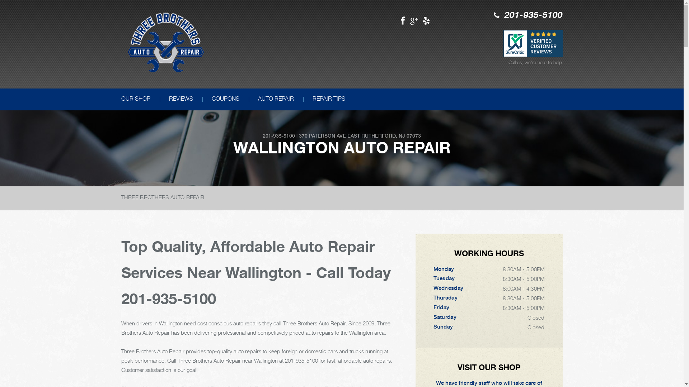 The height and width of the screenshot is (387, 689). I want to click on AUTO REPAIR, so click(276, 100).